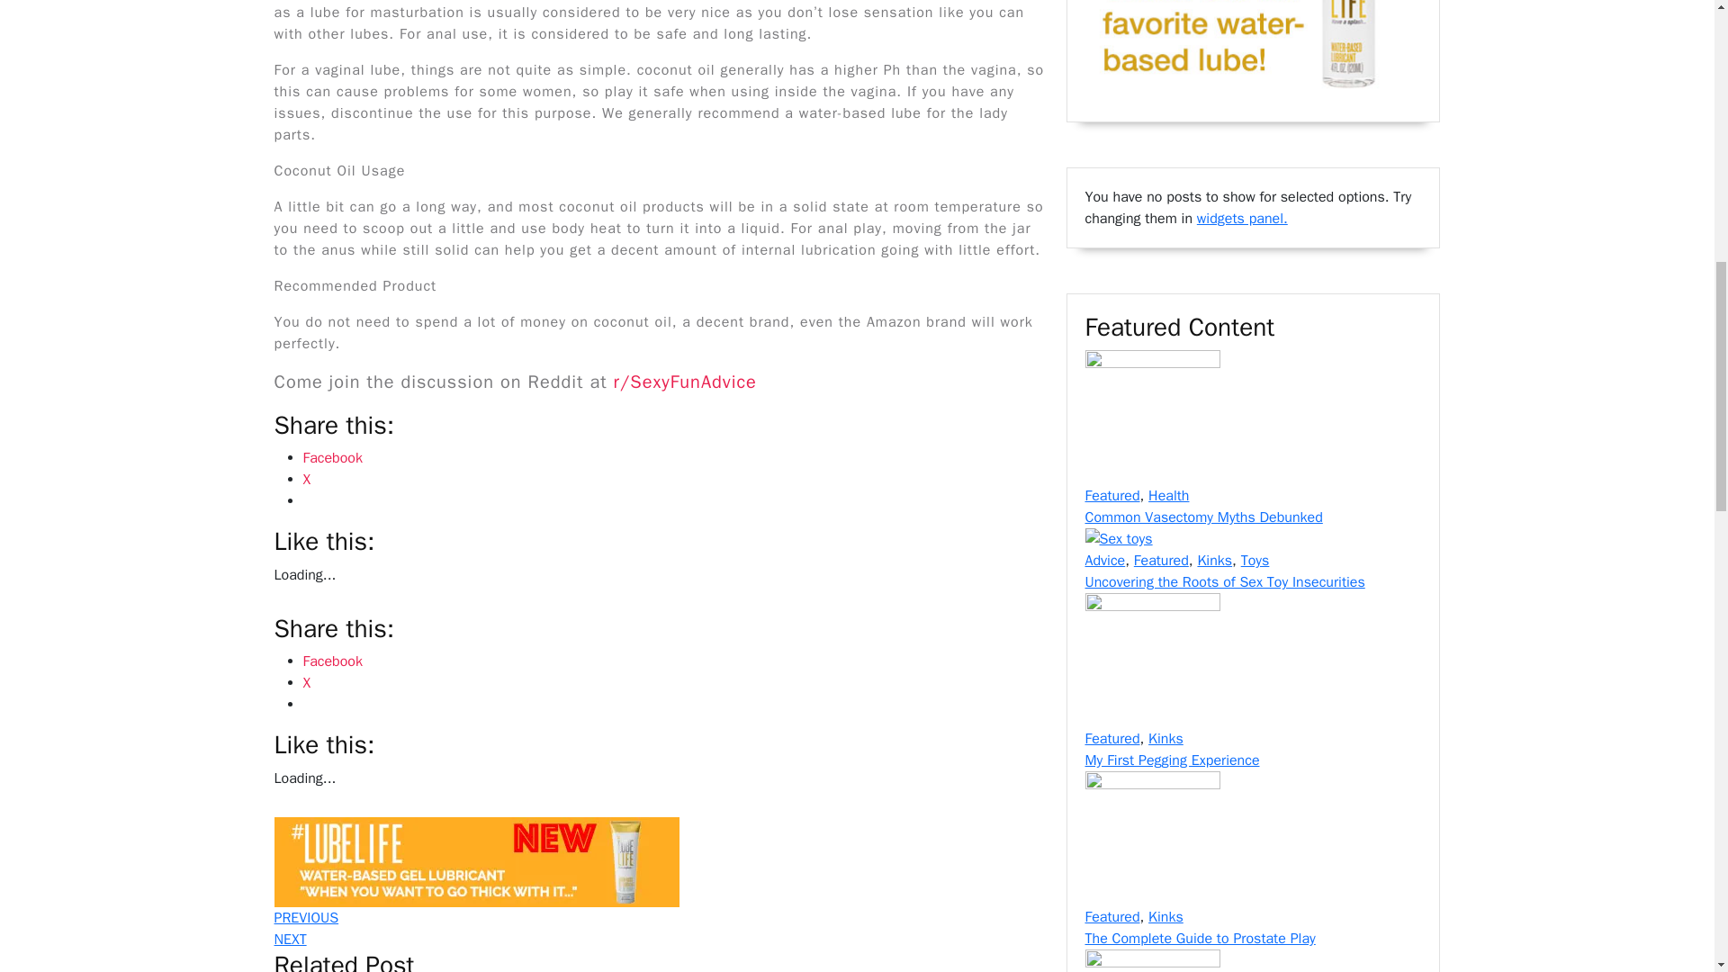  Describe the element at coordinates (331, 457) in the screenshot. I see `Facebook` at that location.